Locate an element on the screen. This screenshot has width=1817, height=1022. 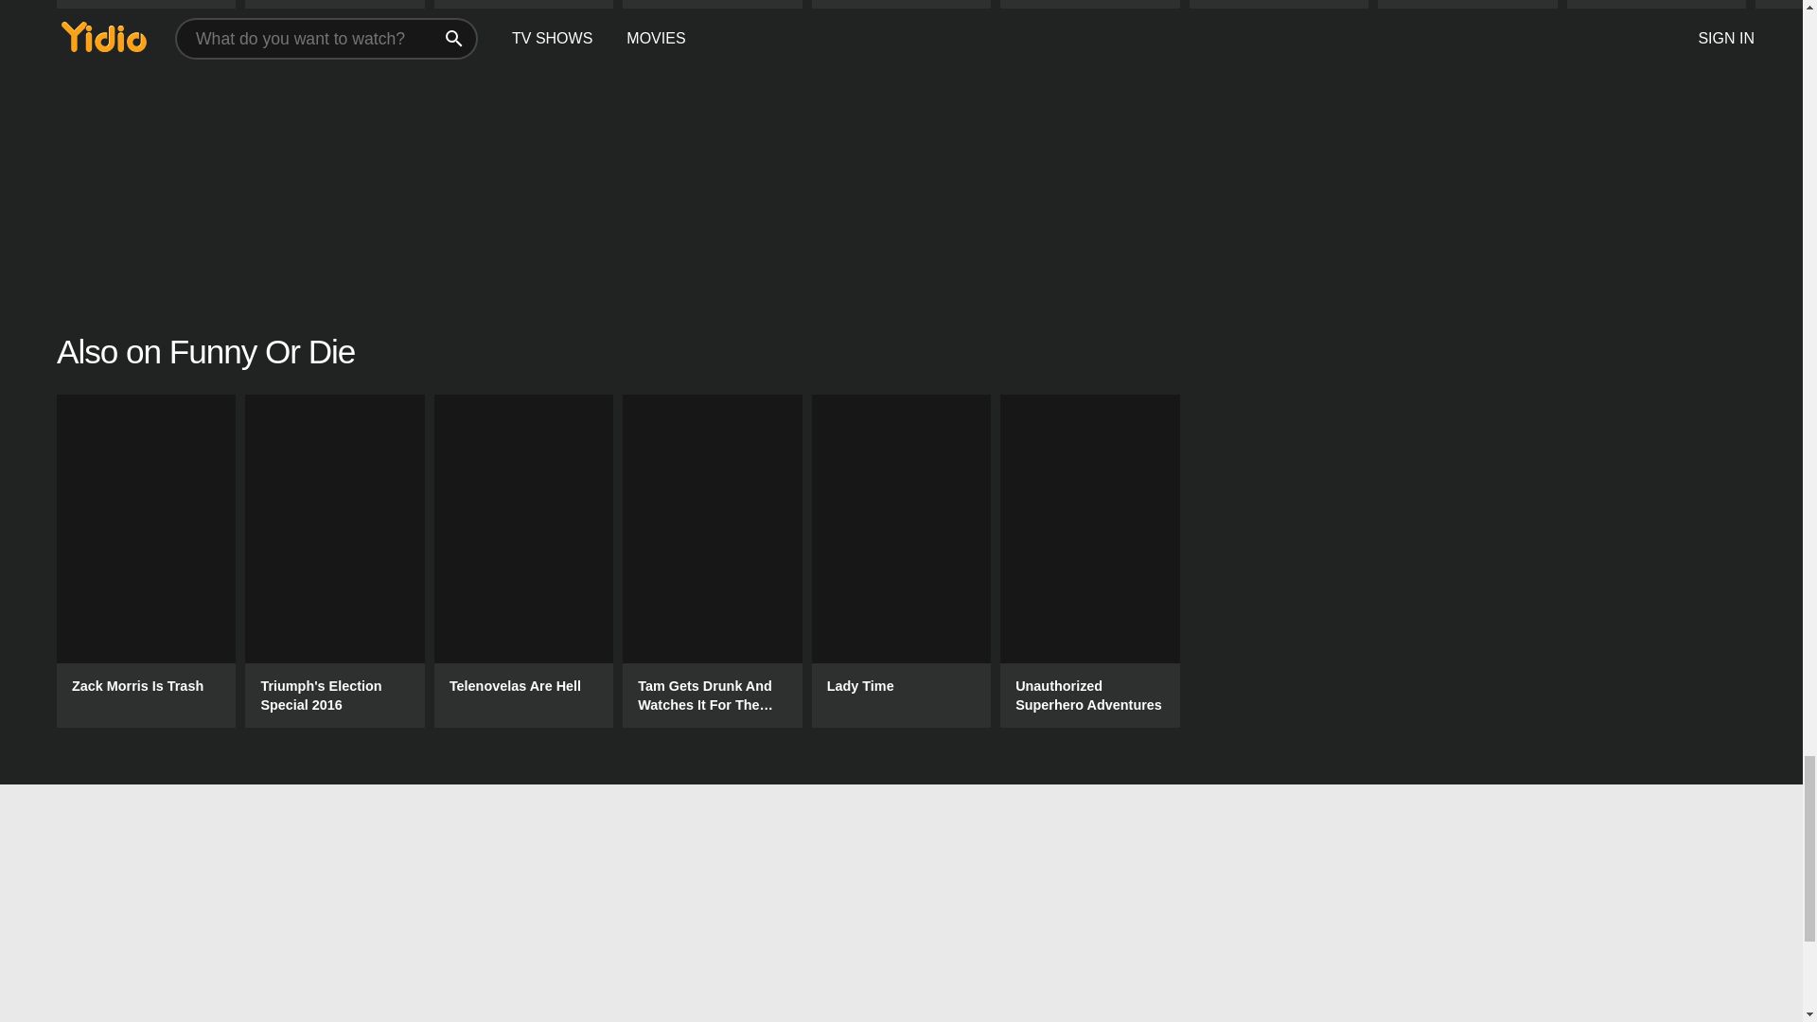
Monarch: Legacy Of Monsters is located at coordinates (1279, 4).